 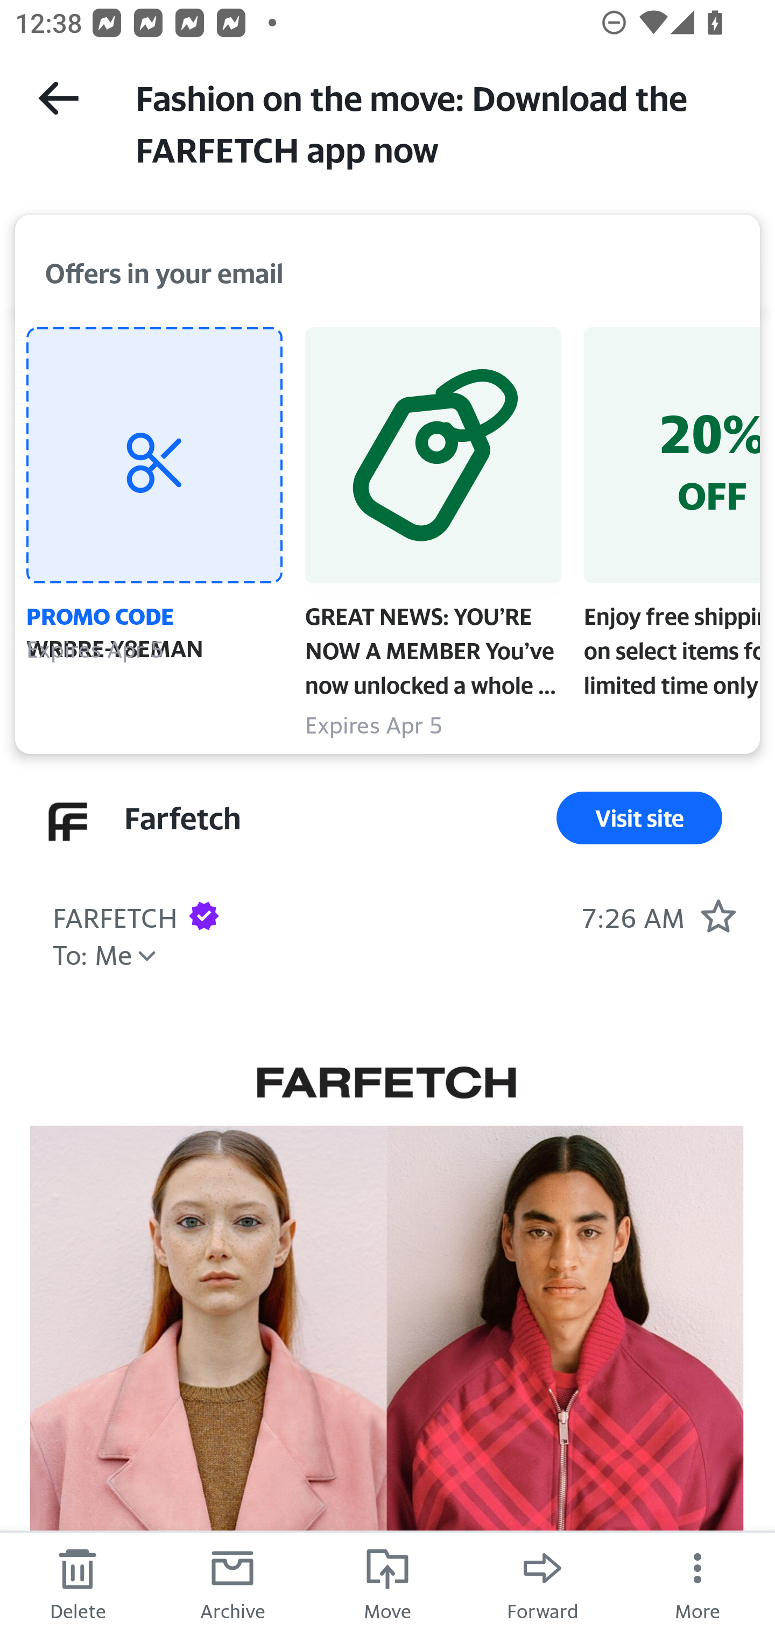 What do you see at coordinates (639, 818) in the screenshot?
I see `Visit site Visit Site Link` at bounding box center [639, 818].